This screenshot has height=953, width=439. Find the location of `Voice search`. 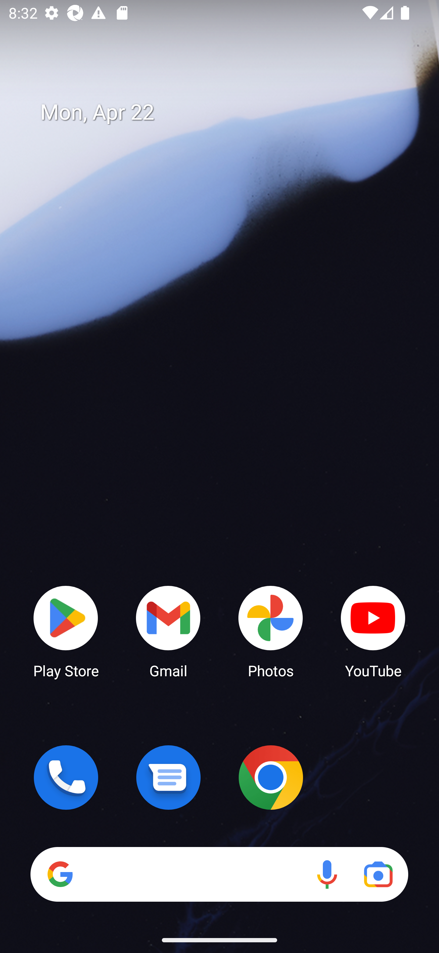

Voice search is located at coordinates (327, 874).